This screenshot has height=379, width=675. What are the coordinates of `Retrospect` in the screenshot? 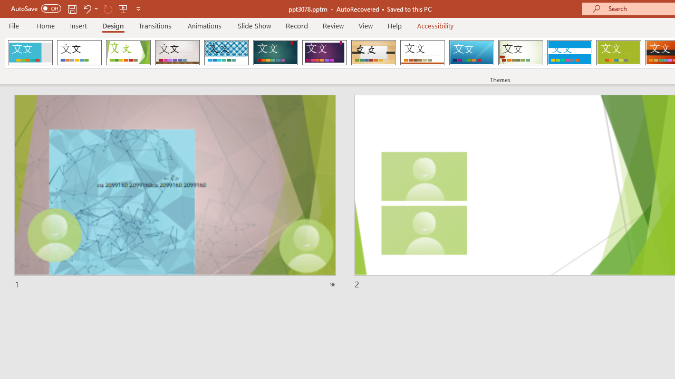 It's located at (422, 53).